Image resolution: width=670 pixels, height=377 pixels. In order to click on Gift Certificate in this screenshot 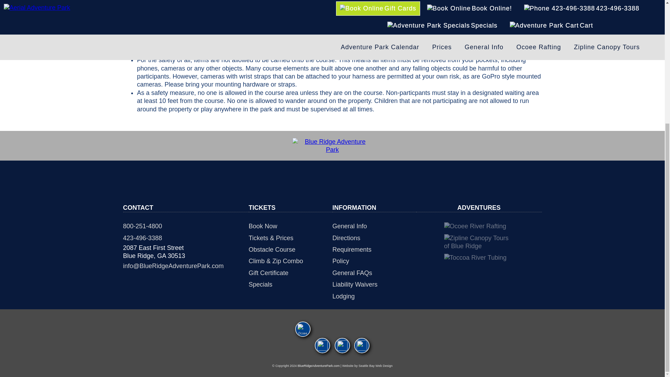, I will do `click(290, 273)`.